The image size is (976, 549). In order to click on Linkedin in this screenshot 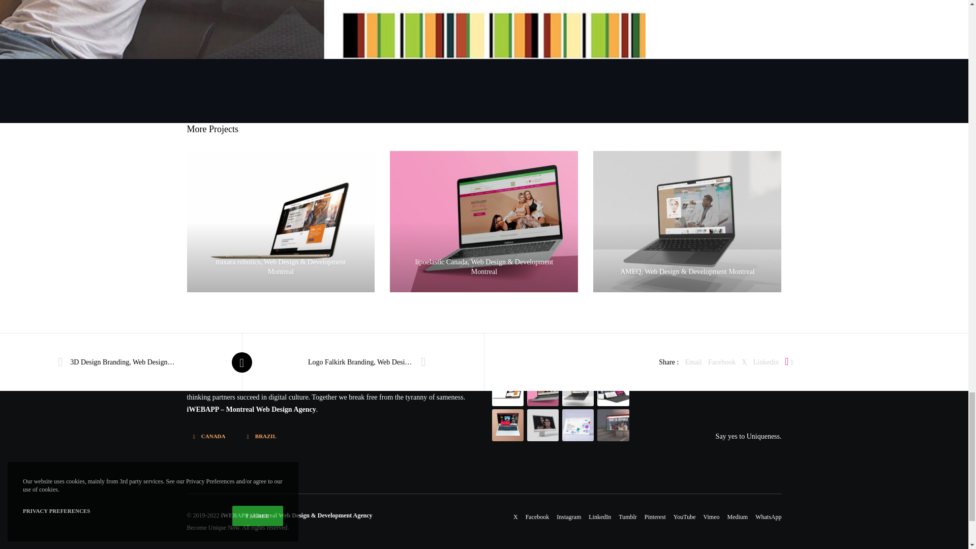, I will do `click(766, 362)`.